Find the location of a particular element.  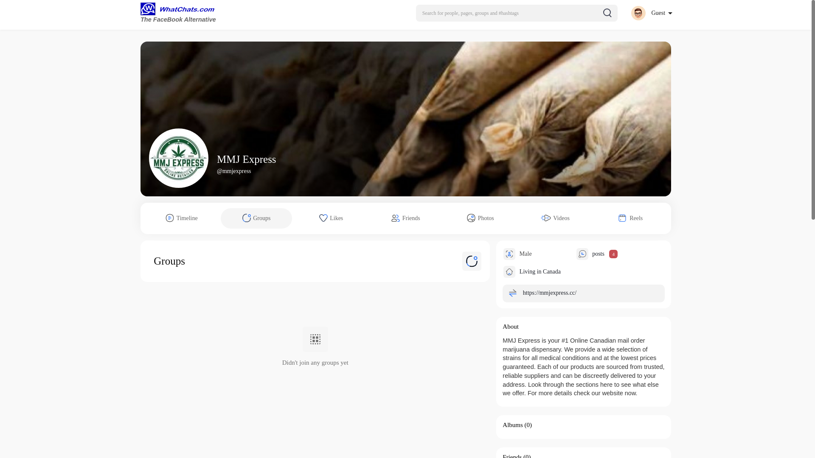

Guest is located at coordinates (651, 13).